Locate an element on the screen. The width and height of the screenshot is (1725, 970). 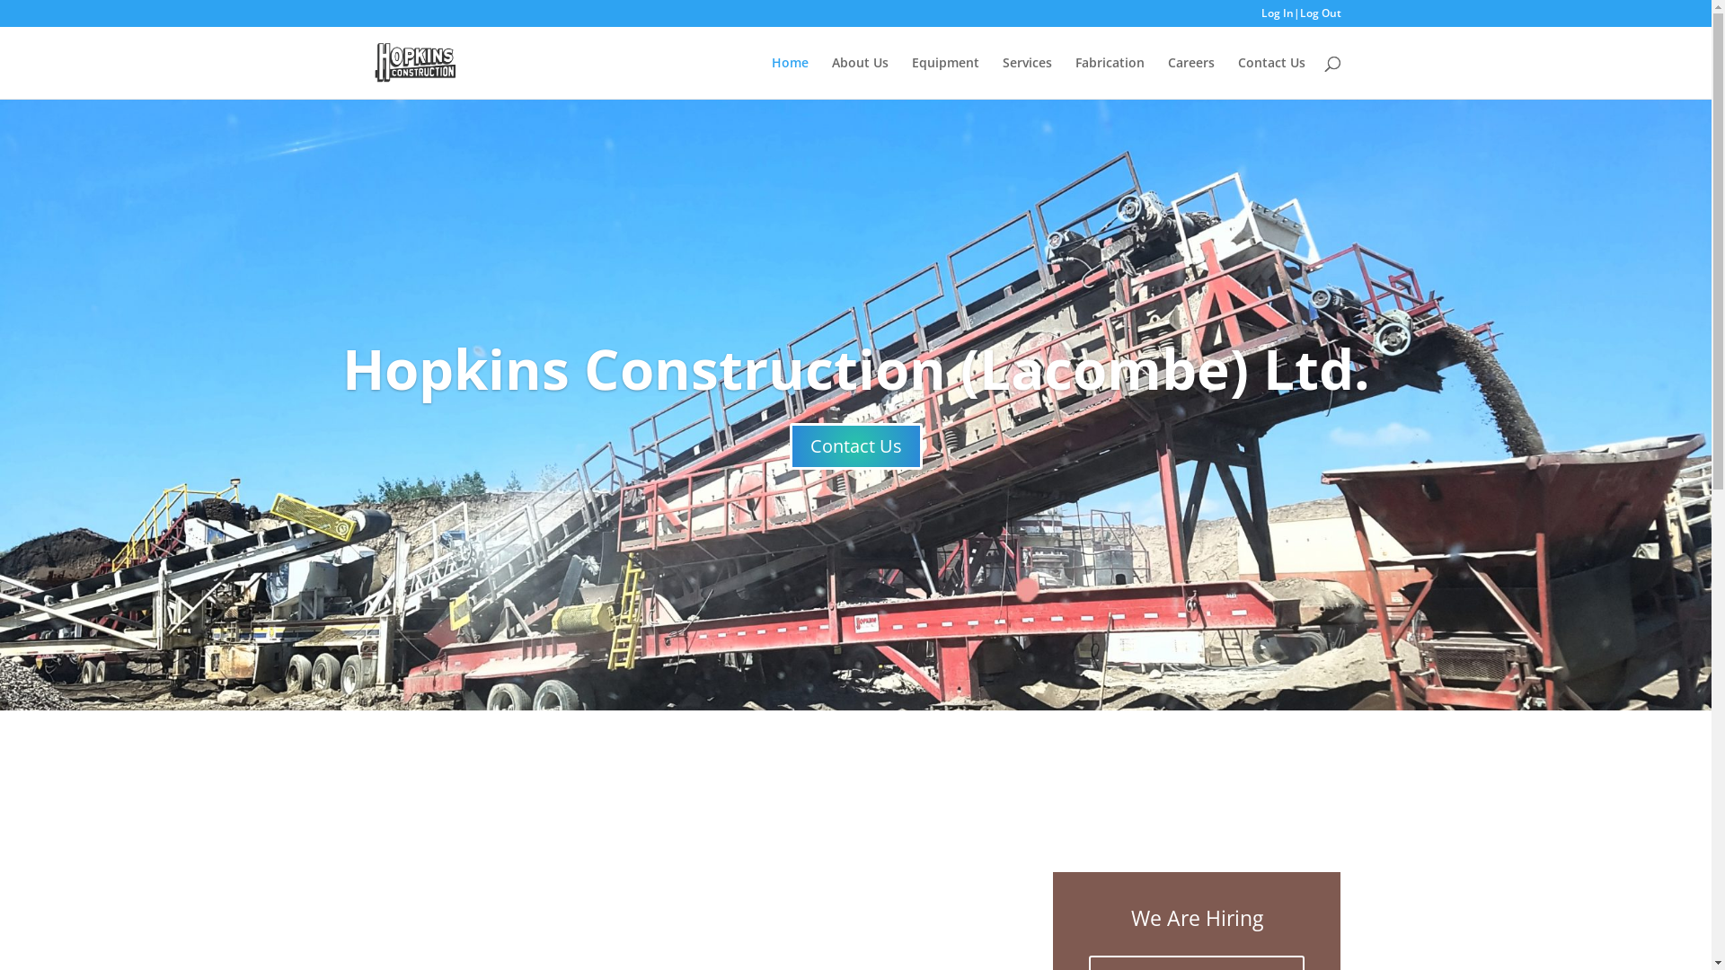
Fabrication is located at coordinates (1109, 77).